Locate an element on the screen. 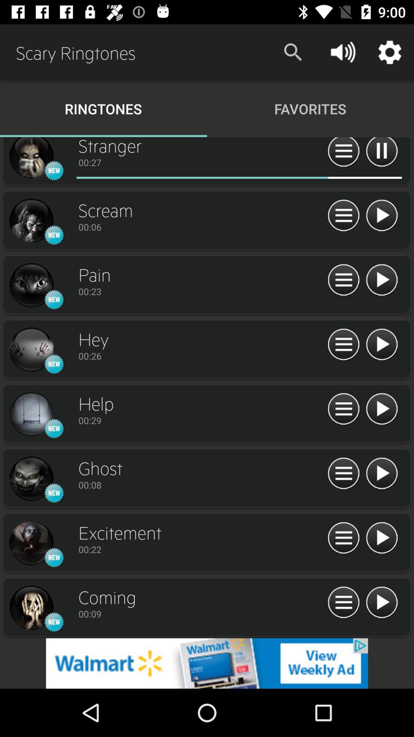  open track is located at coordinates (31, 221).